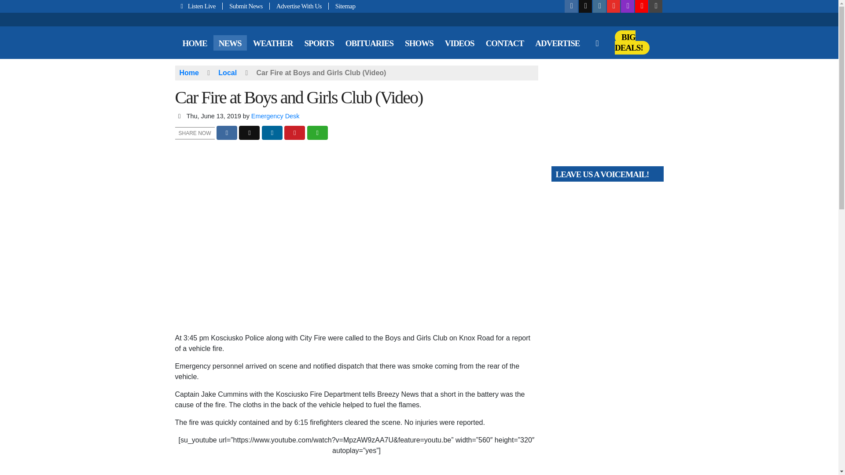 This screenshot has width=845, height=475. Describe the element at coordinates (628, 6) in the screenshot. I see `Follow our Podcast` at that location.